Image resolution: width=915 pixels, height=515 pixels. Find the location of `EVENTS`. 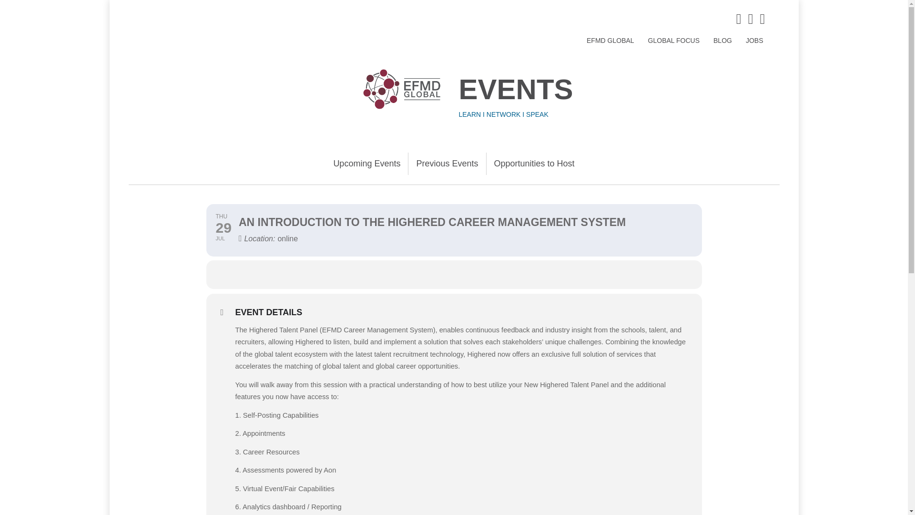

EVENTS is located at coordinates (515, 90).